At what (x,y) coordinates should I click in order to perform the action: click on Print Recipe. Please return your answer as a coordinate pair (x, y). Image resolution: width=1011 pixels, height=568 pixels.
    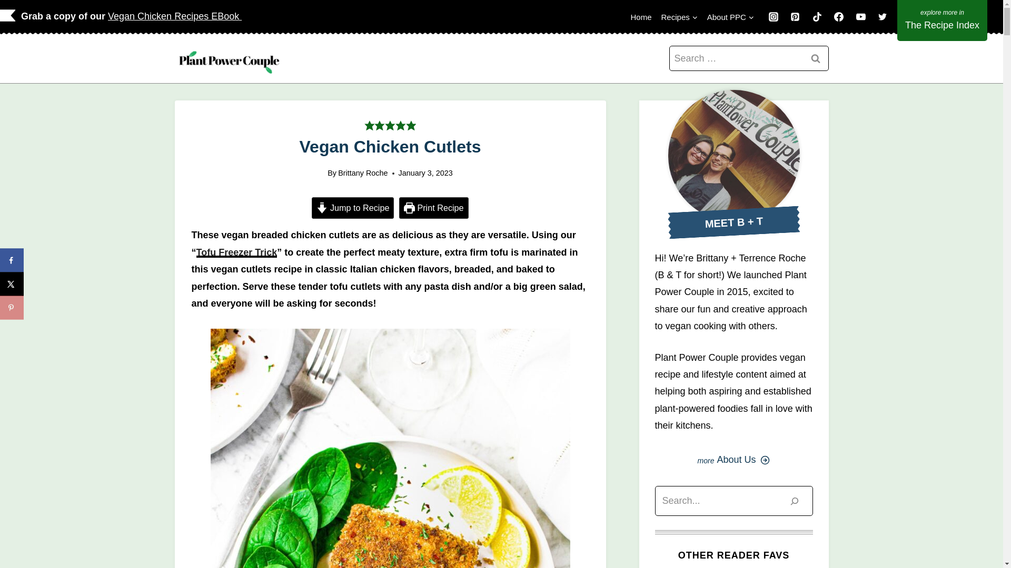
    Looking at the image, I should click on (434, 207).